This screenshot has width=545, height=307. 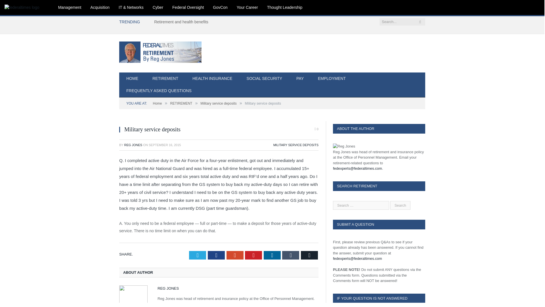 What do you see at coordinates (181, 103) in the screenshot?
I see `RETIREMENT` at bounding box center [181, 103].